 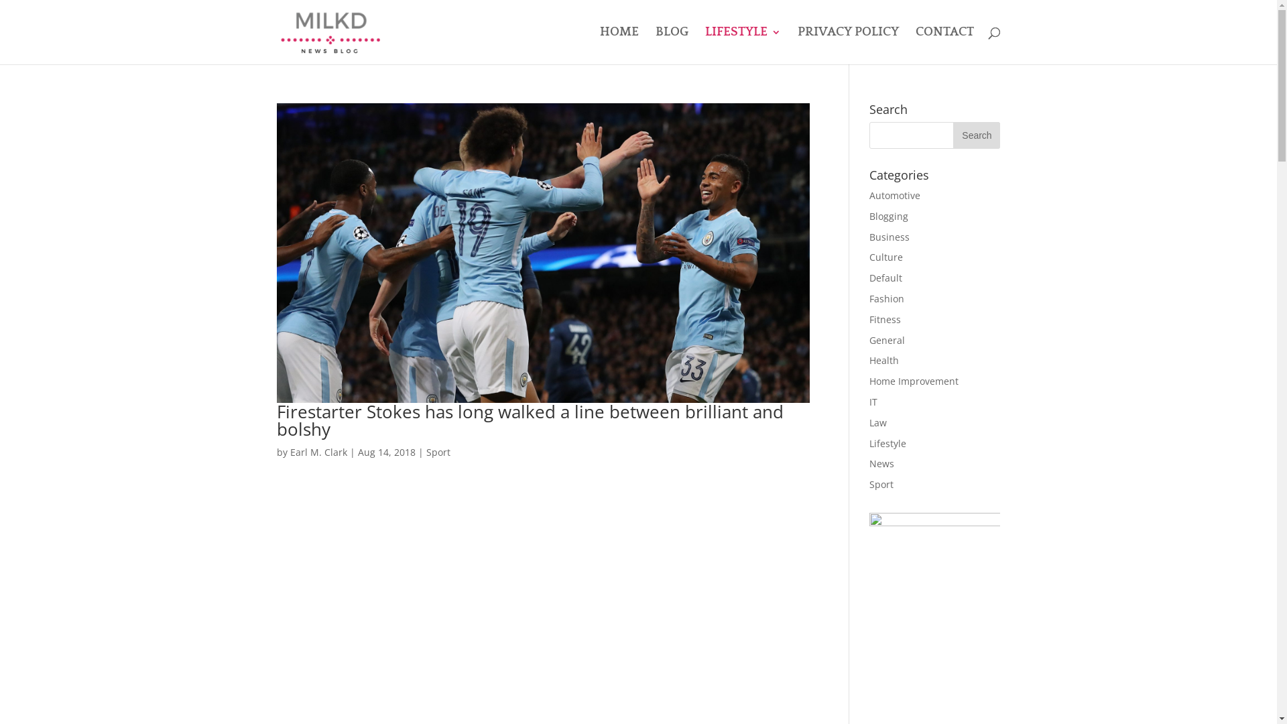 I want to click on Blogging, so click(x=889, y=216).